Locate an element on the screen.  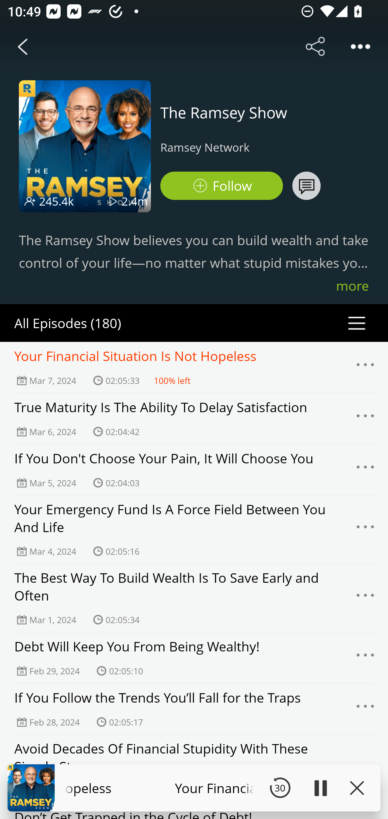
Menu is located at coordinates (365, 598).